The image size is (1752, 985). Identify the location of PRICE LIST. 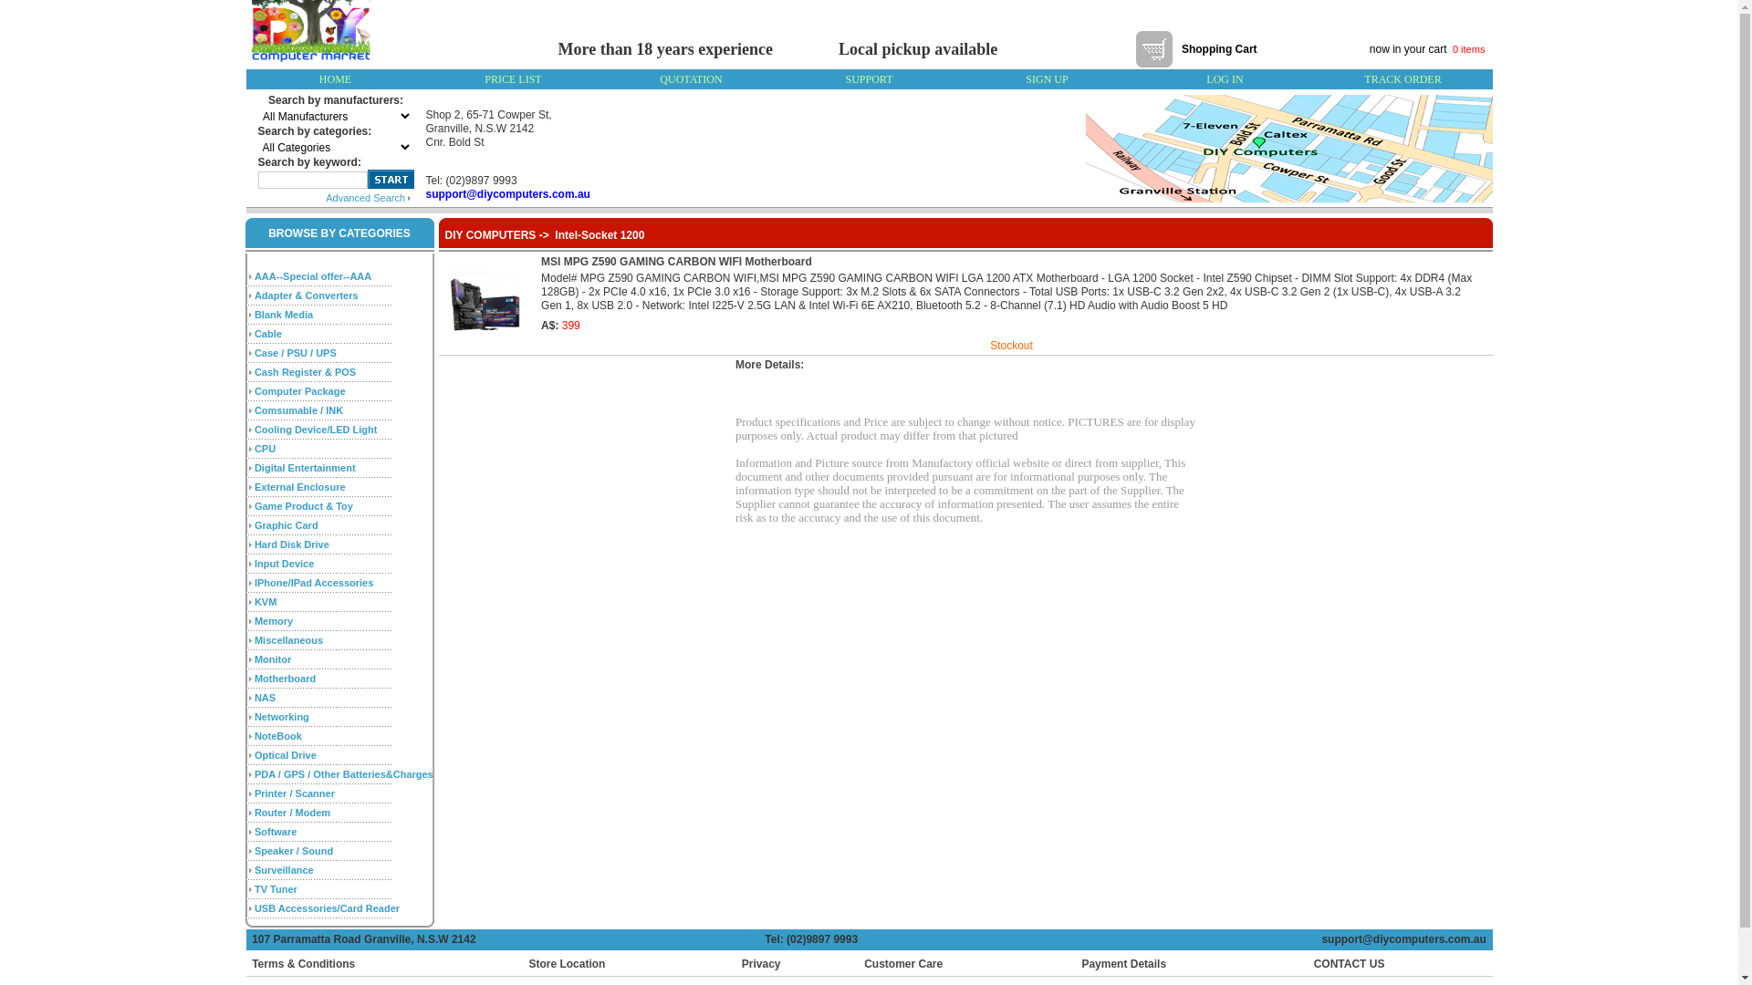
(513, 79).